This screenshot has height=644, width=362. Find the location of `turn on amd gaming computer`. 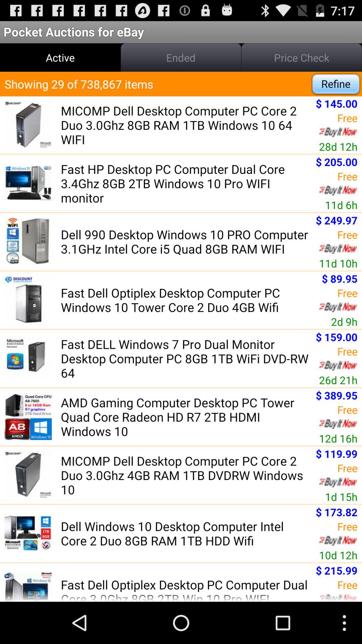

turn on amd gaming computer is located at coordinates (186, 417).